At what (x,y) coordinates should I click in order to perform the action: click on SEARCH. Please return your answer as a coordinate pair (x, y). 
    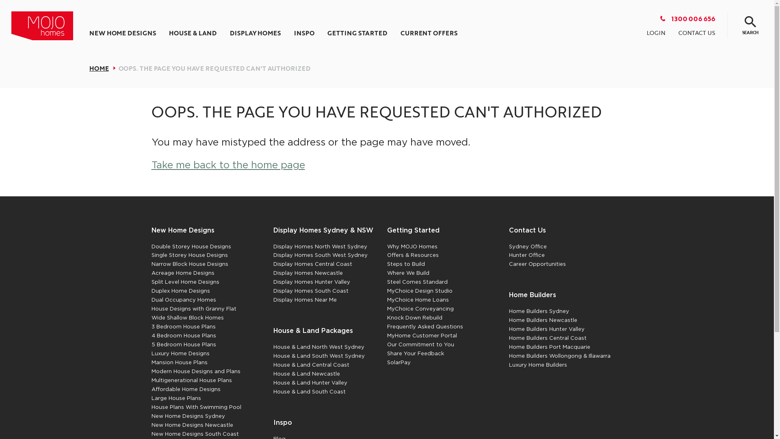
    Looking at the image, I should click on (750, 26).